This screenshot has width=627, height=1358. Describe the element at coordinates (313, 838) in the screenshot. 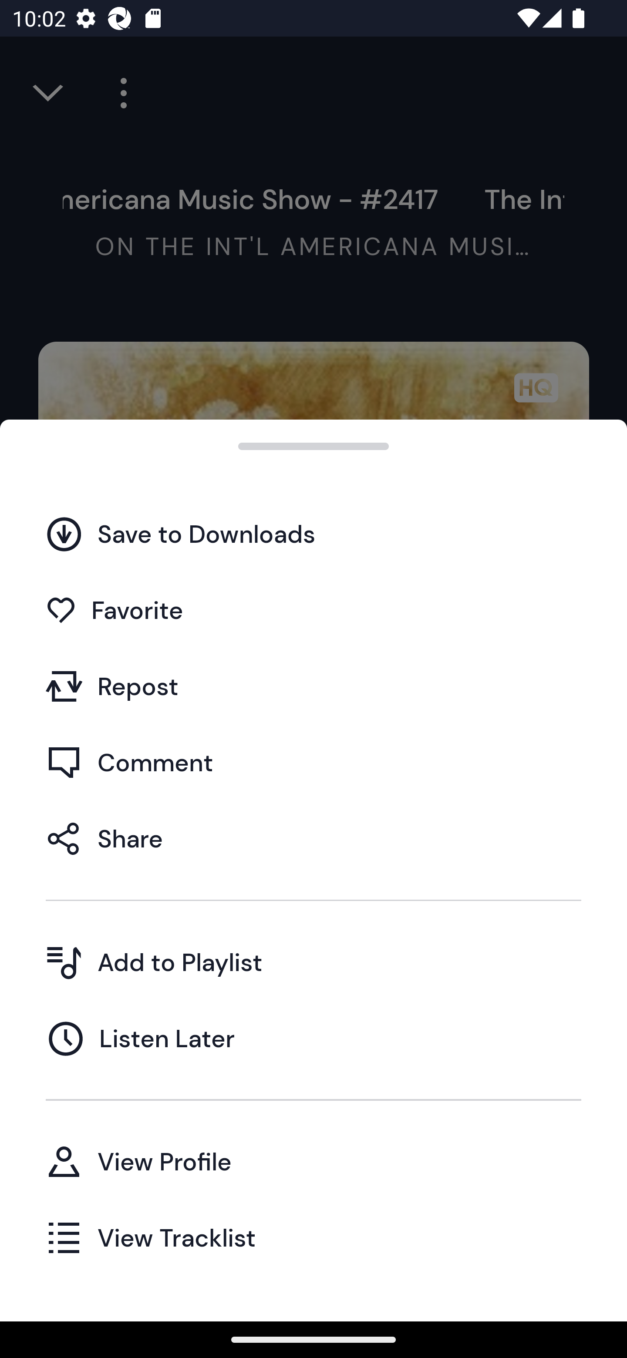

I see `Share` at that location.